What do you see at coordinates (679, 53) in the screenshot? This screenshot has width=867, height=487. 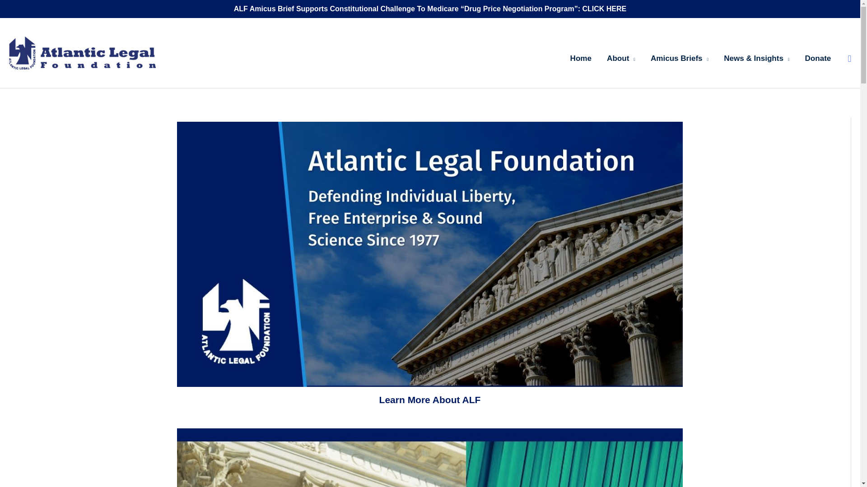 I see `Amicus Briefs` at bounding box center [679, 53].